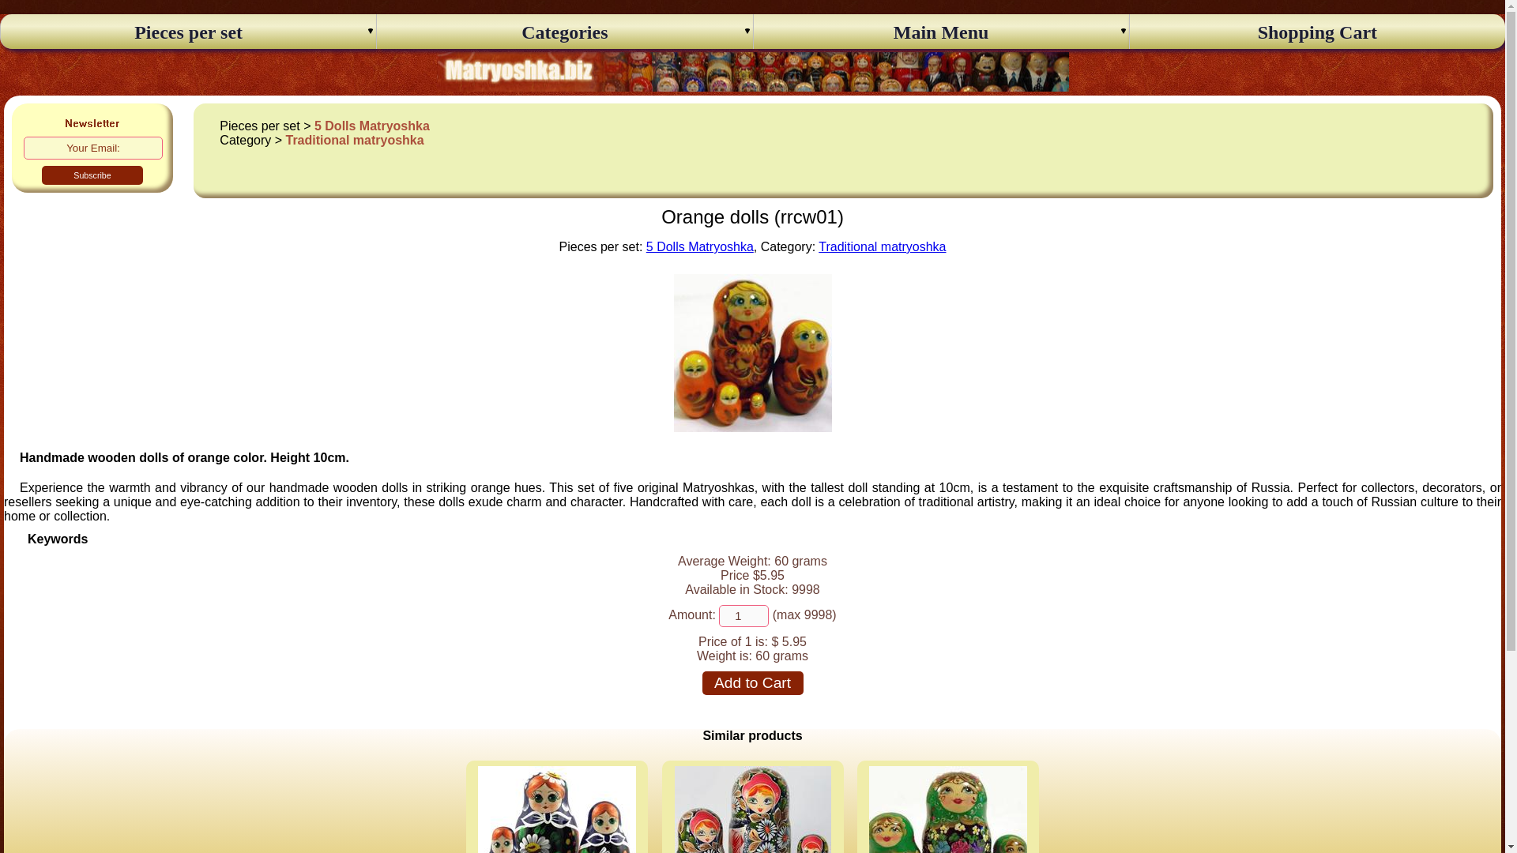  Describe the element at coordinates (744, 615) in the screenshot. I see `1` at that location.